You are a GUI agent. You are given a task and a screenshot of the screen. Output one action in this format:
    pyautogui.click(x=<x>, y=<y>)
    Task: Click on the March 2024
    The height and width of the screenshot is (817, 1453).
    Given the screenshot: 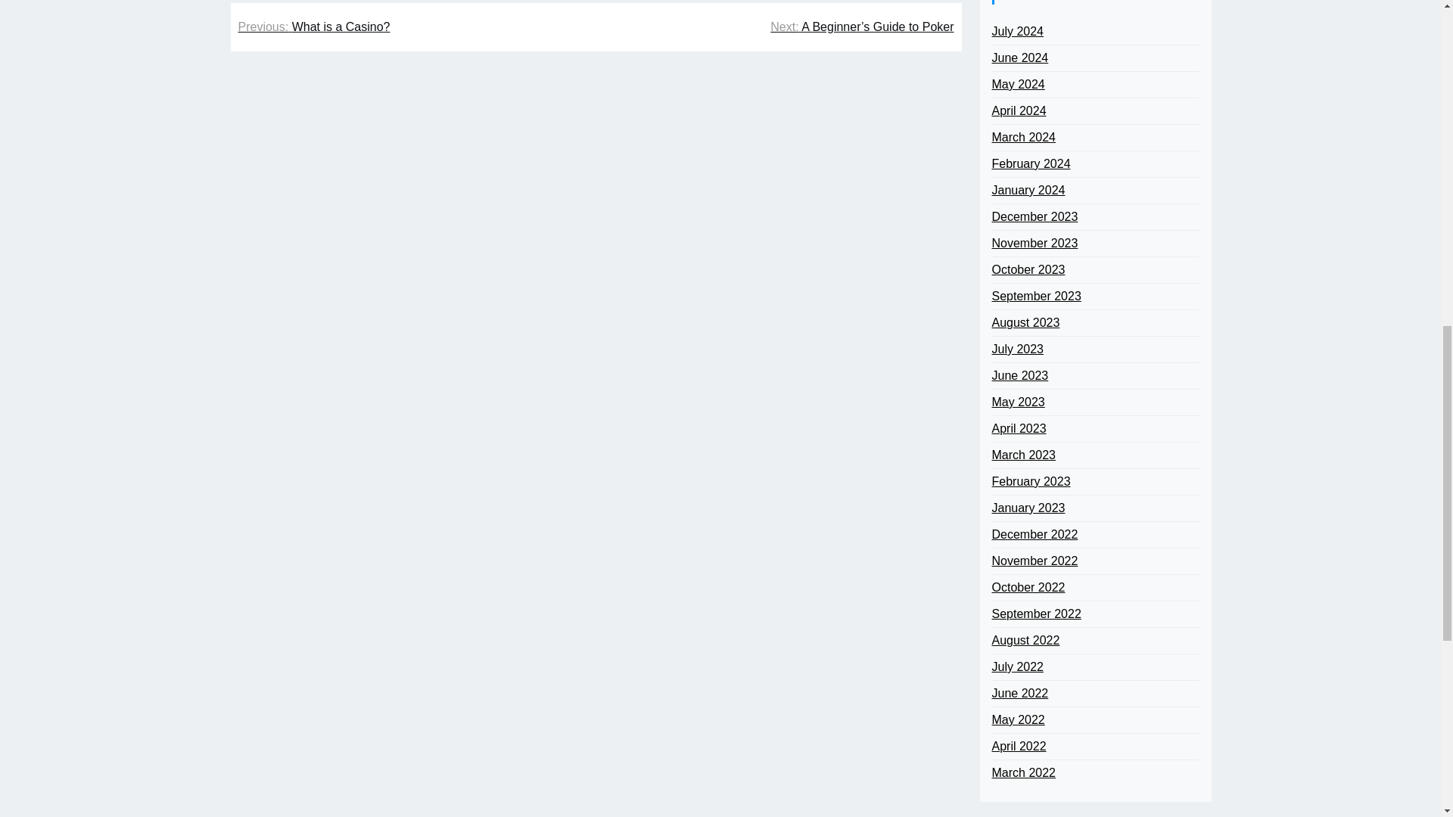 What is the action you would take?
    pyautogui.click(x=1023, y=138)
    